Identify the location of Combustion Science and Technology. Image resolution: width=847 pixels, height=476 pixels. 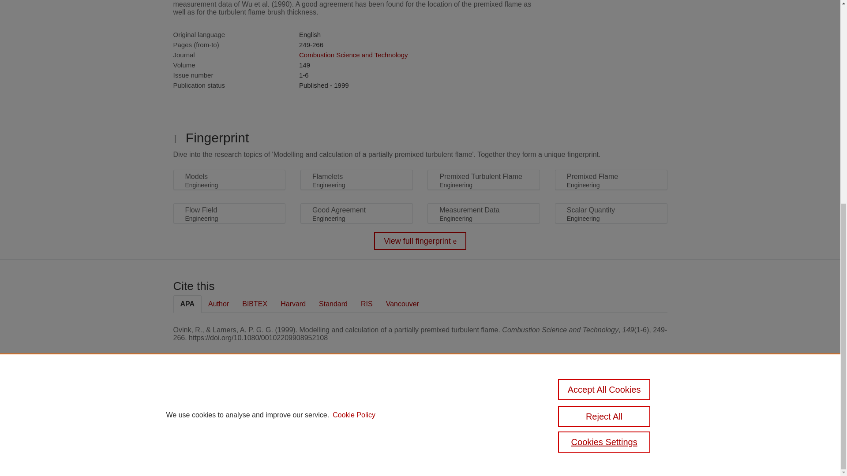
(353, 55).